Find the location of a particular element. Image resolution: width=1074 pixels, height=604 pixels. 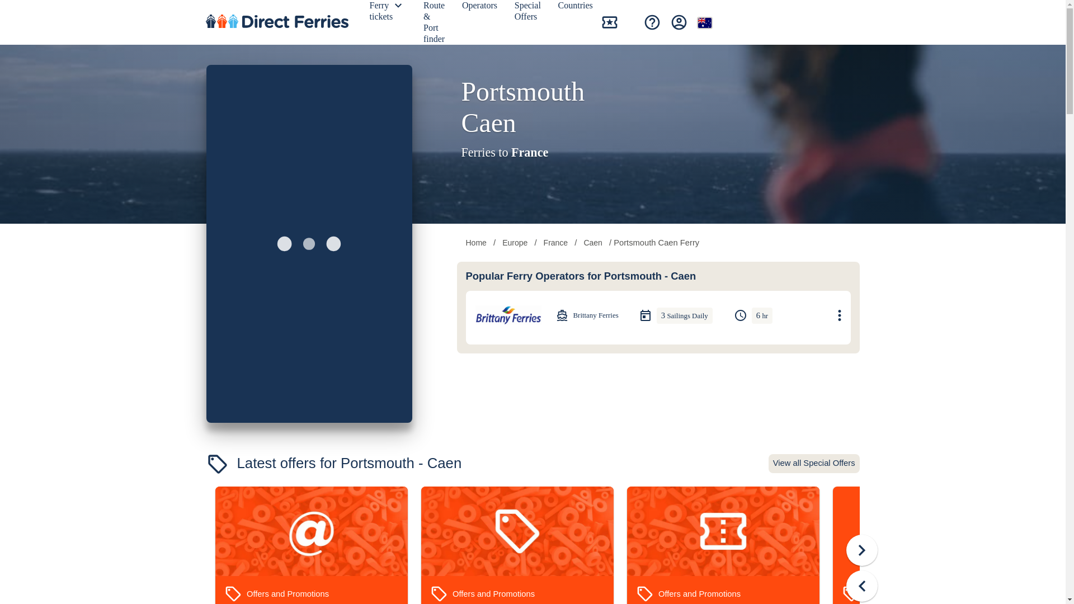

Special Offers is located at coordinates (529, 13).